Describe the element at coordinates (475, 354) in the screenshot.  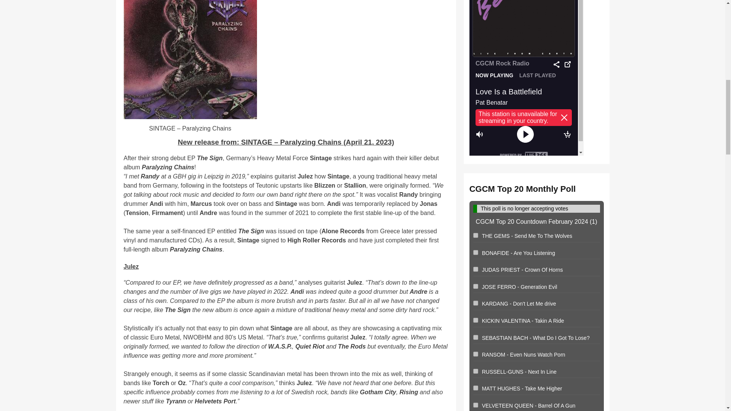
I see `669` at that location.